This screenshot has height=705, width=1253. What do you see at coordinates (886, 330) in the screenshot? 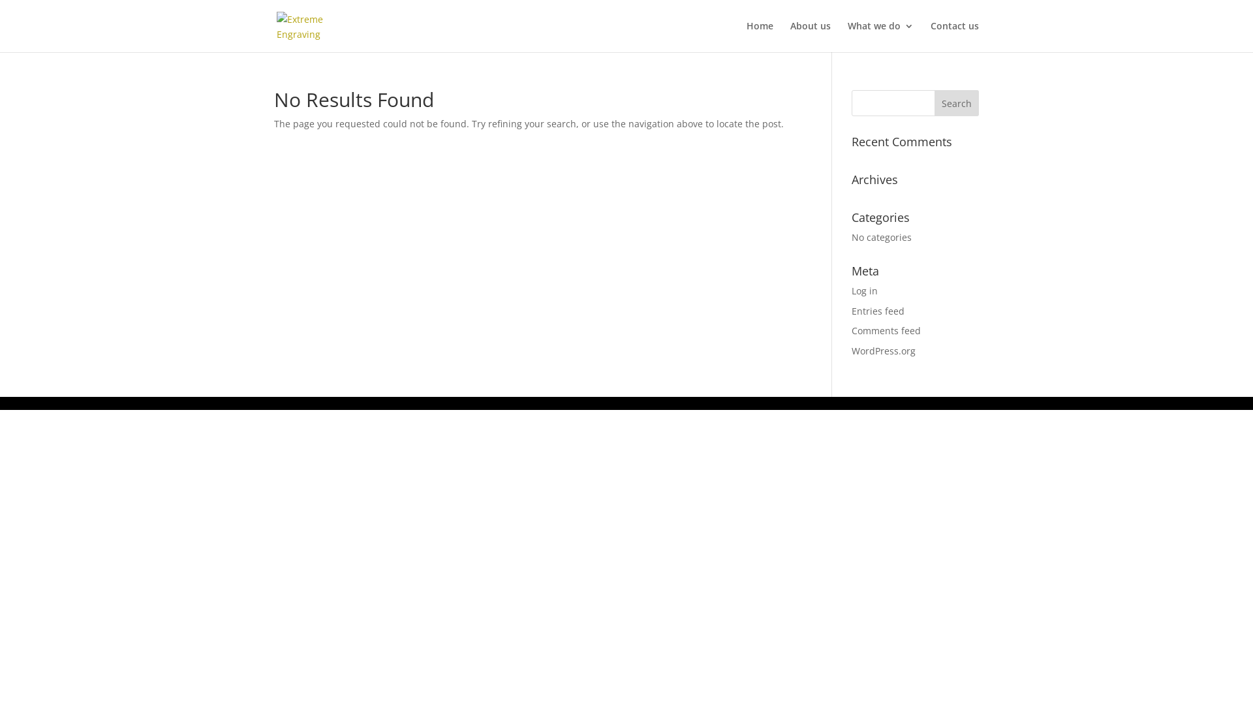
I see `Comments feed` at bounding box center [886, 330].